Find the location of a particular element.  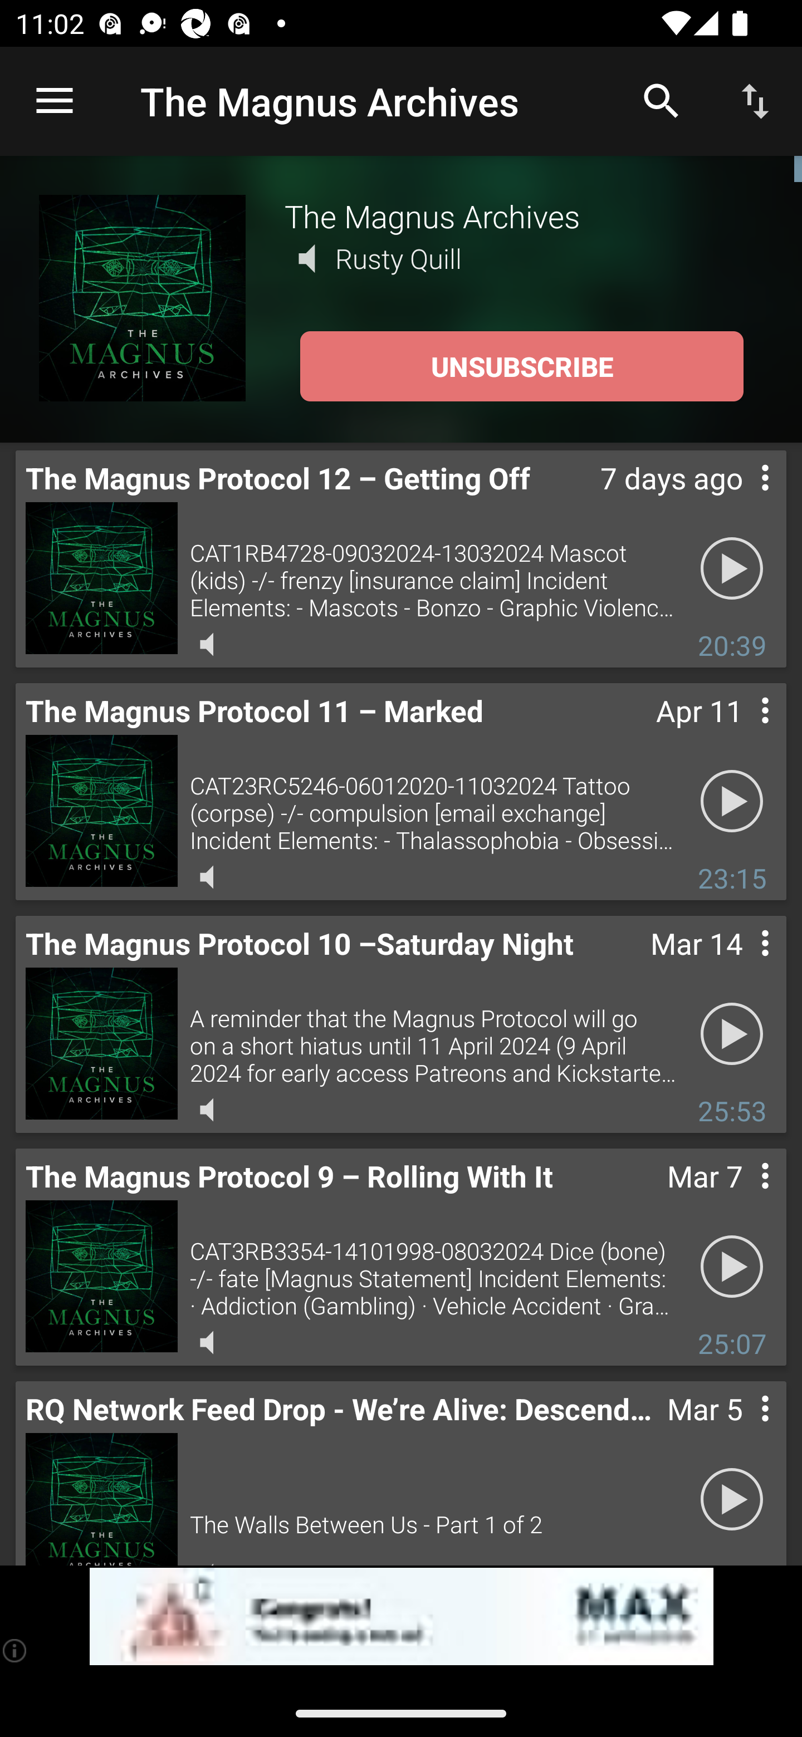

Play is located at coordinates (732, 569).